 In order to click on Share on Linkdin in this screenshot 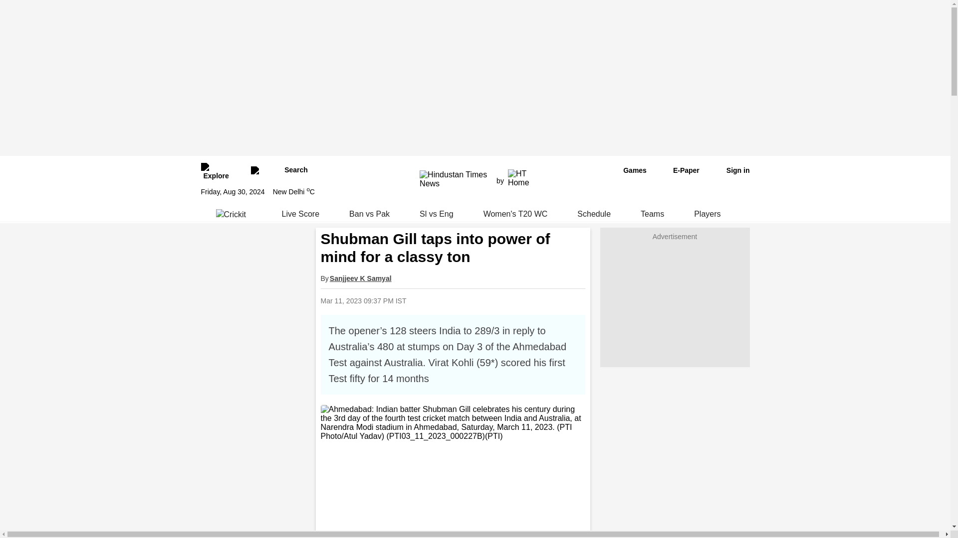, I will do `click(518, 301)`.